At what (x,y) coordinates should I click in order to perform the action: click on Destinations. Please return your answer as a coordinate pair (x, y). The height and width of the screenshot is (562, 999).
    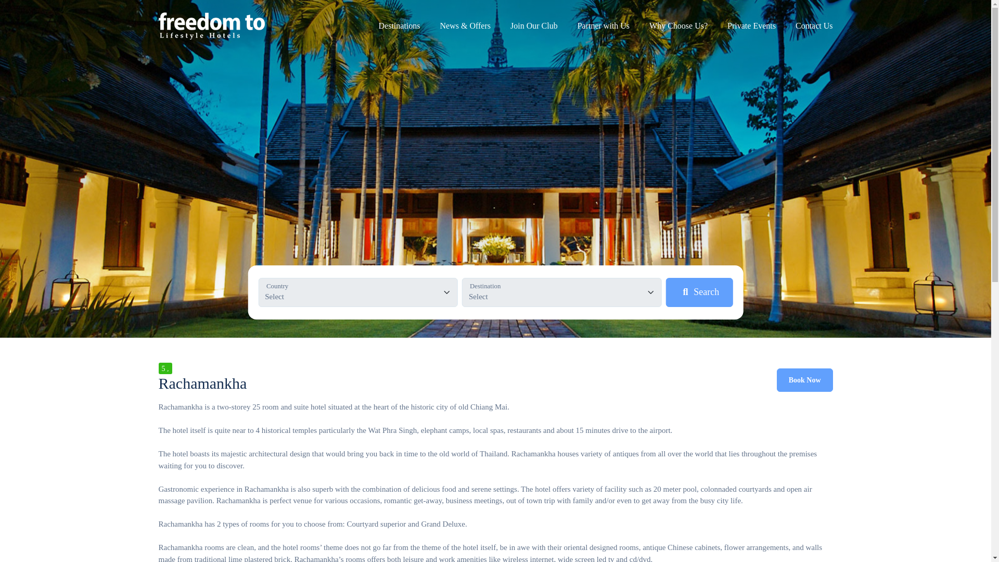
    Looking at the image, I should click on (400, 28).